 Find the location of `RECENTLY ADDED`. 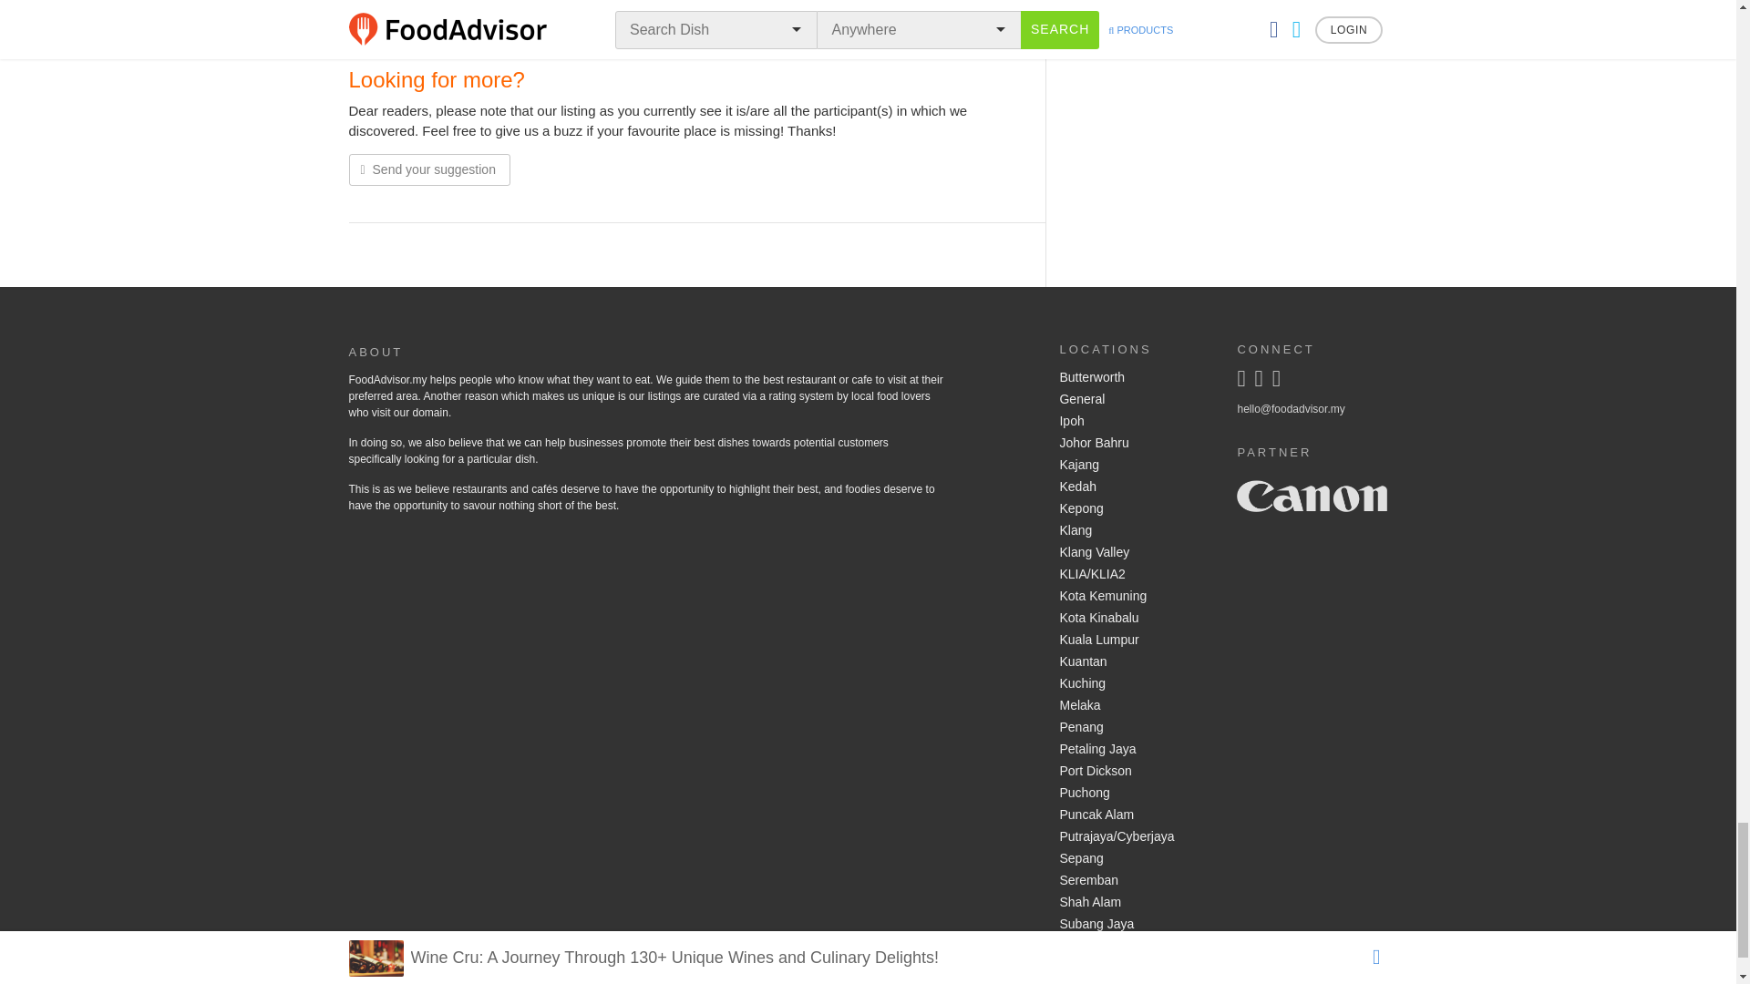

RECENTLY ADDED is located at coordinates (552, 31).